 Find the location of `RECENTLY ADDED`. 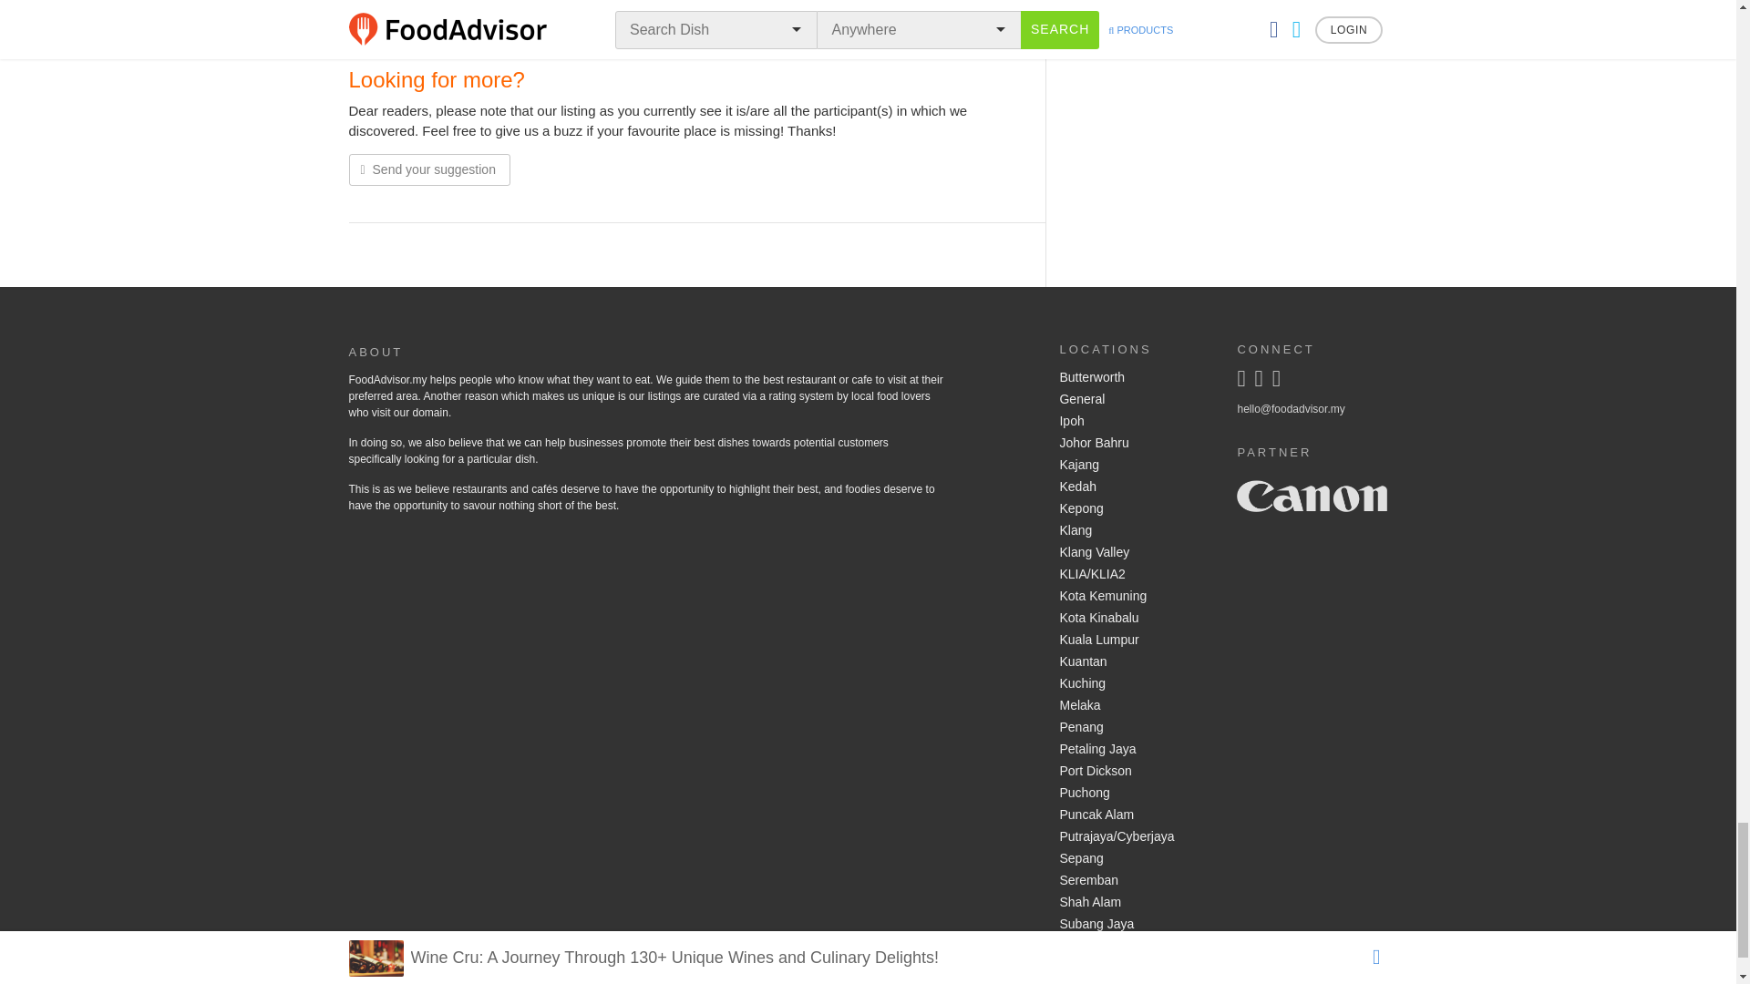

RECENTLY ADDED is located at coordinates (552, 31).